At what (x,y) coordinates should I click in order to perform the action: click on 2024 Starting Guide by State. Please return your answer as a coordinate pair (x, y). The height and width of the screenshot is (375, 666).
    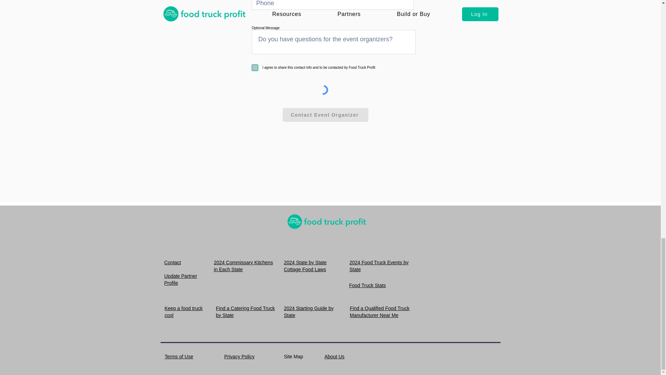
    Looking at the image, I should click on (308, 312).